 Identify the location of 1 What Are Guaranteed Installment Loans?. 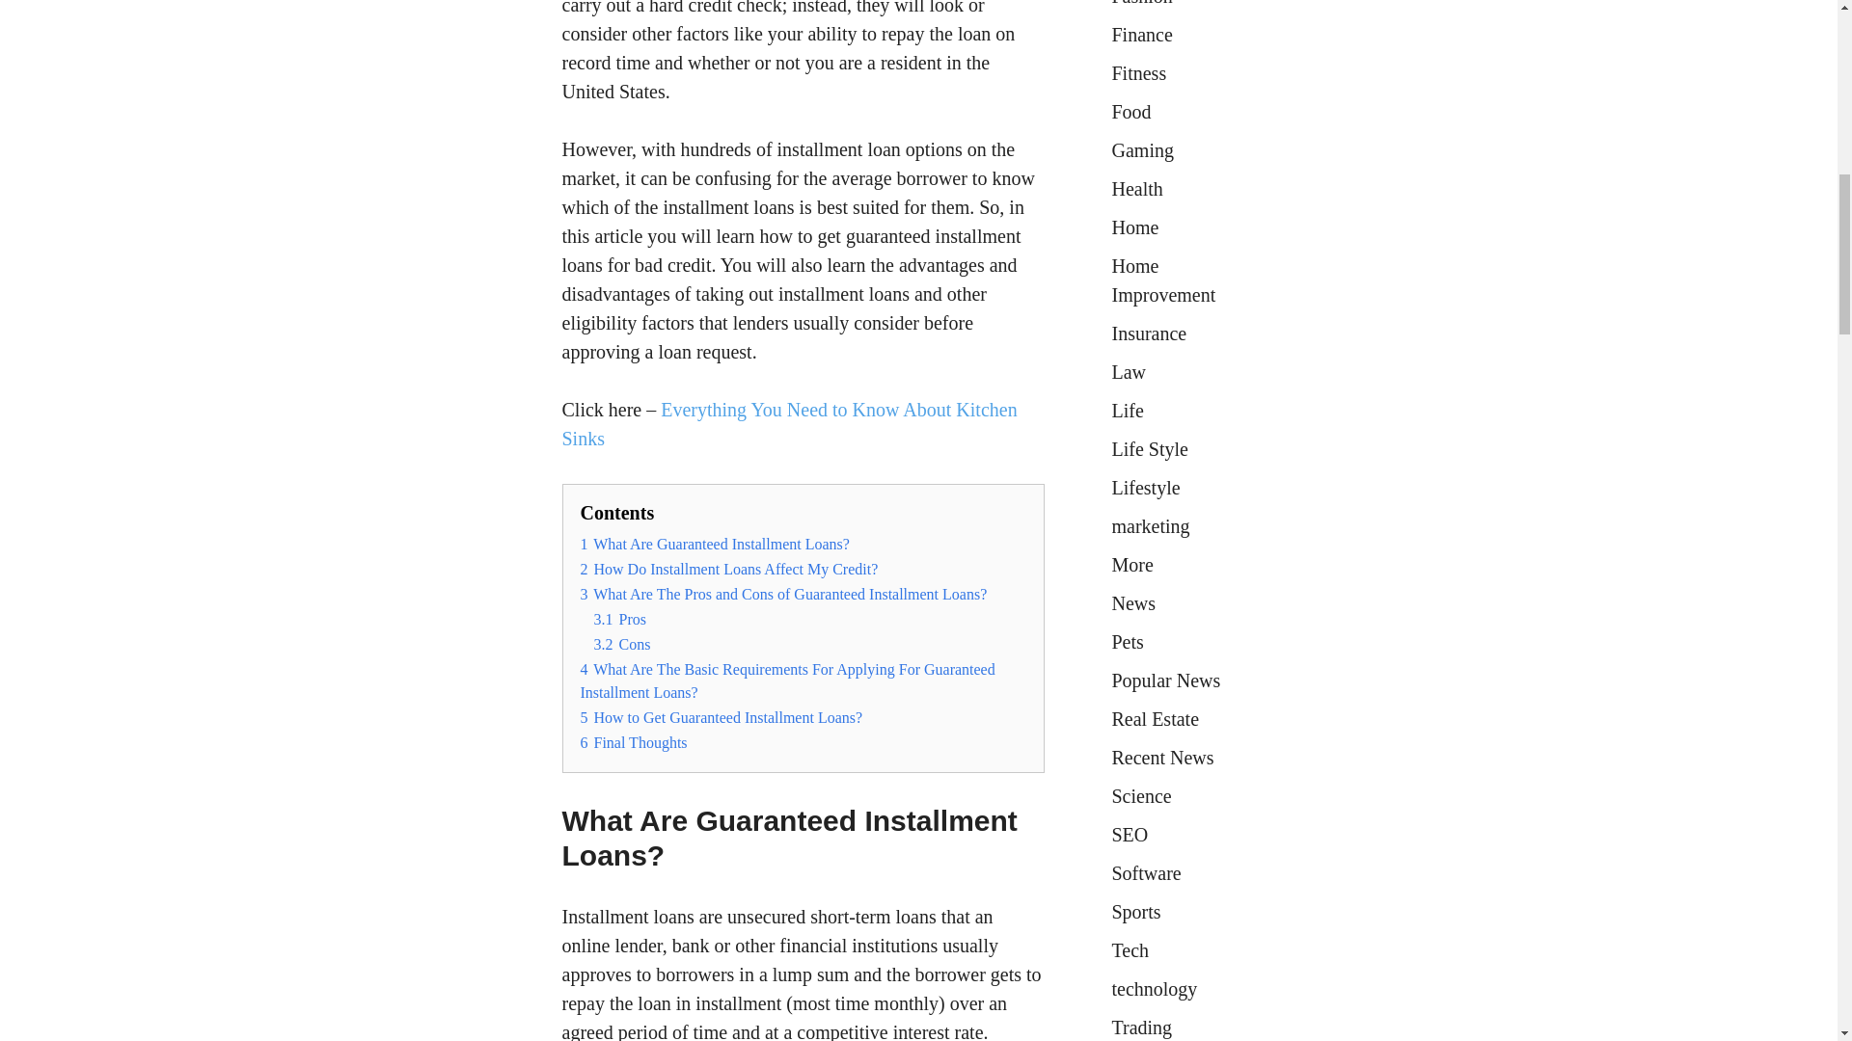
(716, 544).